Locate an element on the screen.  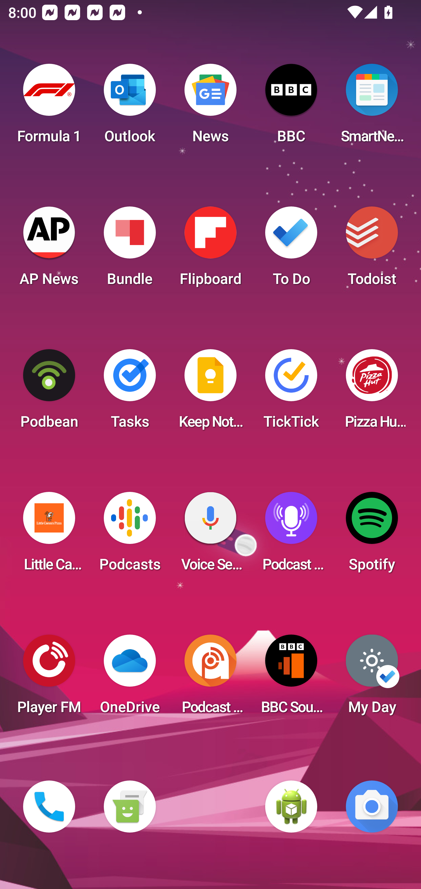
TickTick is located at coordinates (291, 392).